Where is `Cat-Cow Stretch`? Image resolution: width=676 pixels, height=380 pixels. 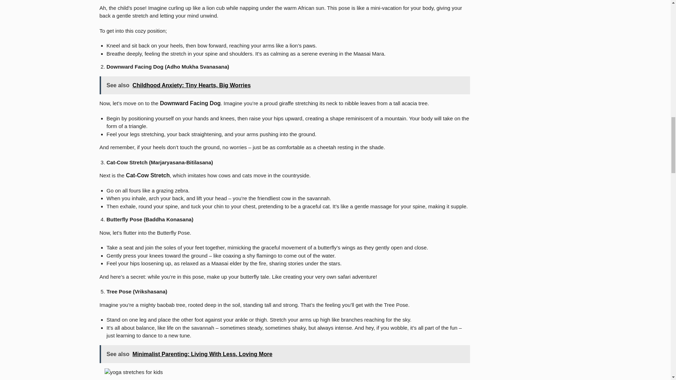
Cat-Cow Stretch is located at coordinates (147, 175).